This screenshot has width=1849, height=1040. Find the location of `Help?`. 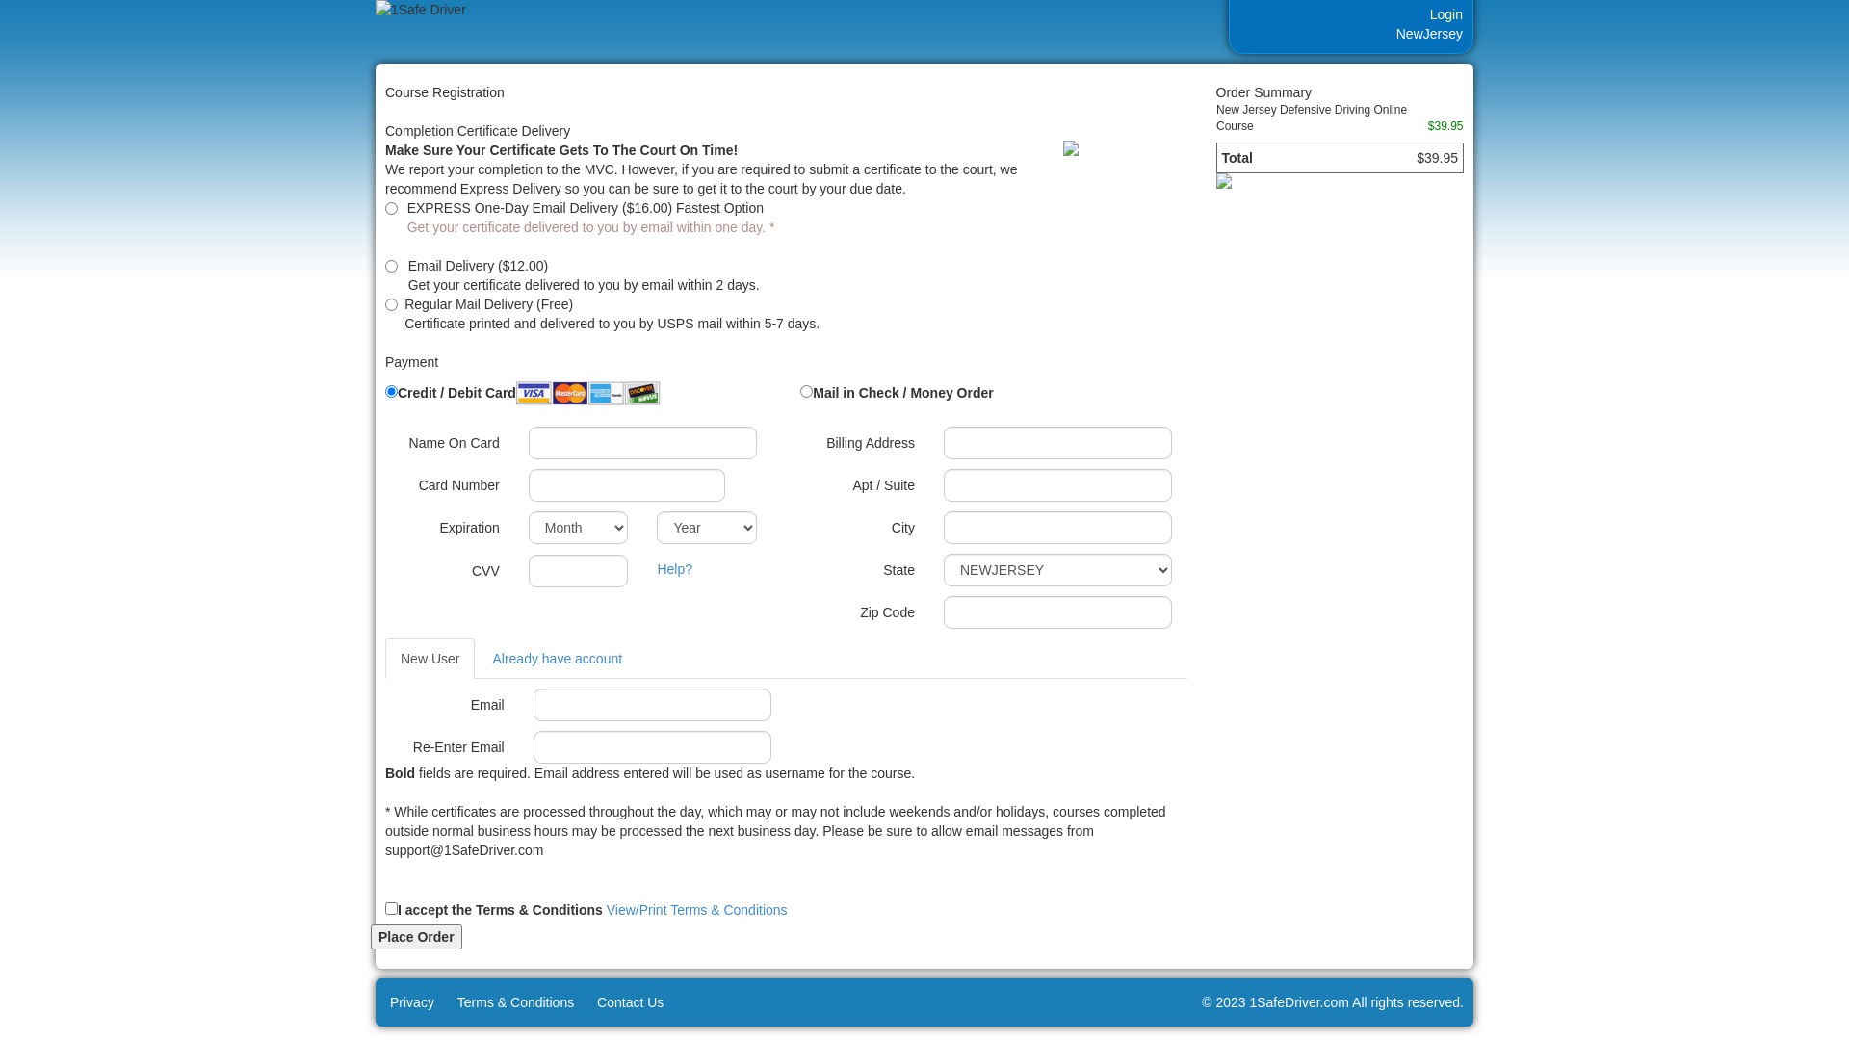

Help? is located at coordinates (674, 569).